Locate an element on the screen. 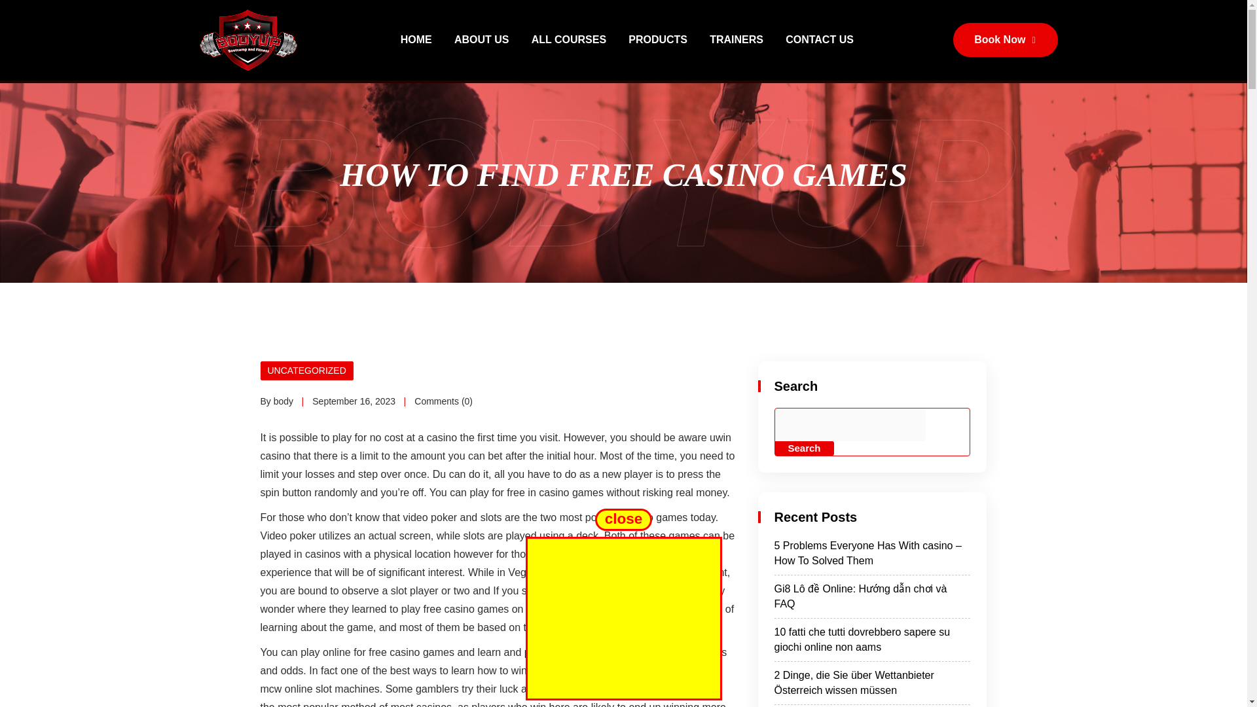 Image resolution: width=1257 pixels, height=707 pixels. Search is located at coordinates (805, 448).